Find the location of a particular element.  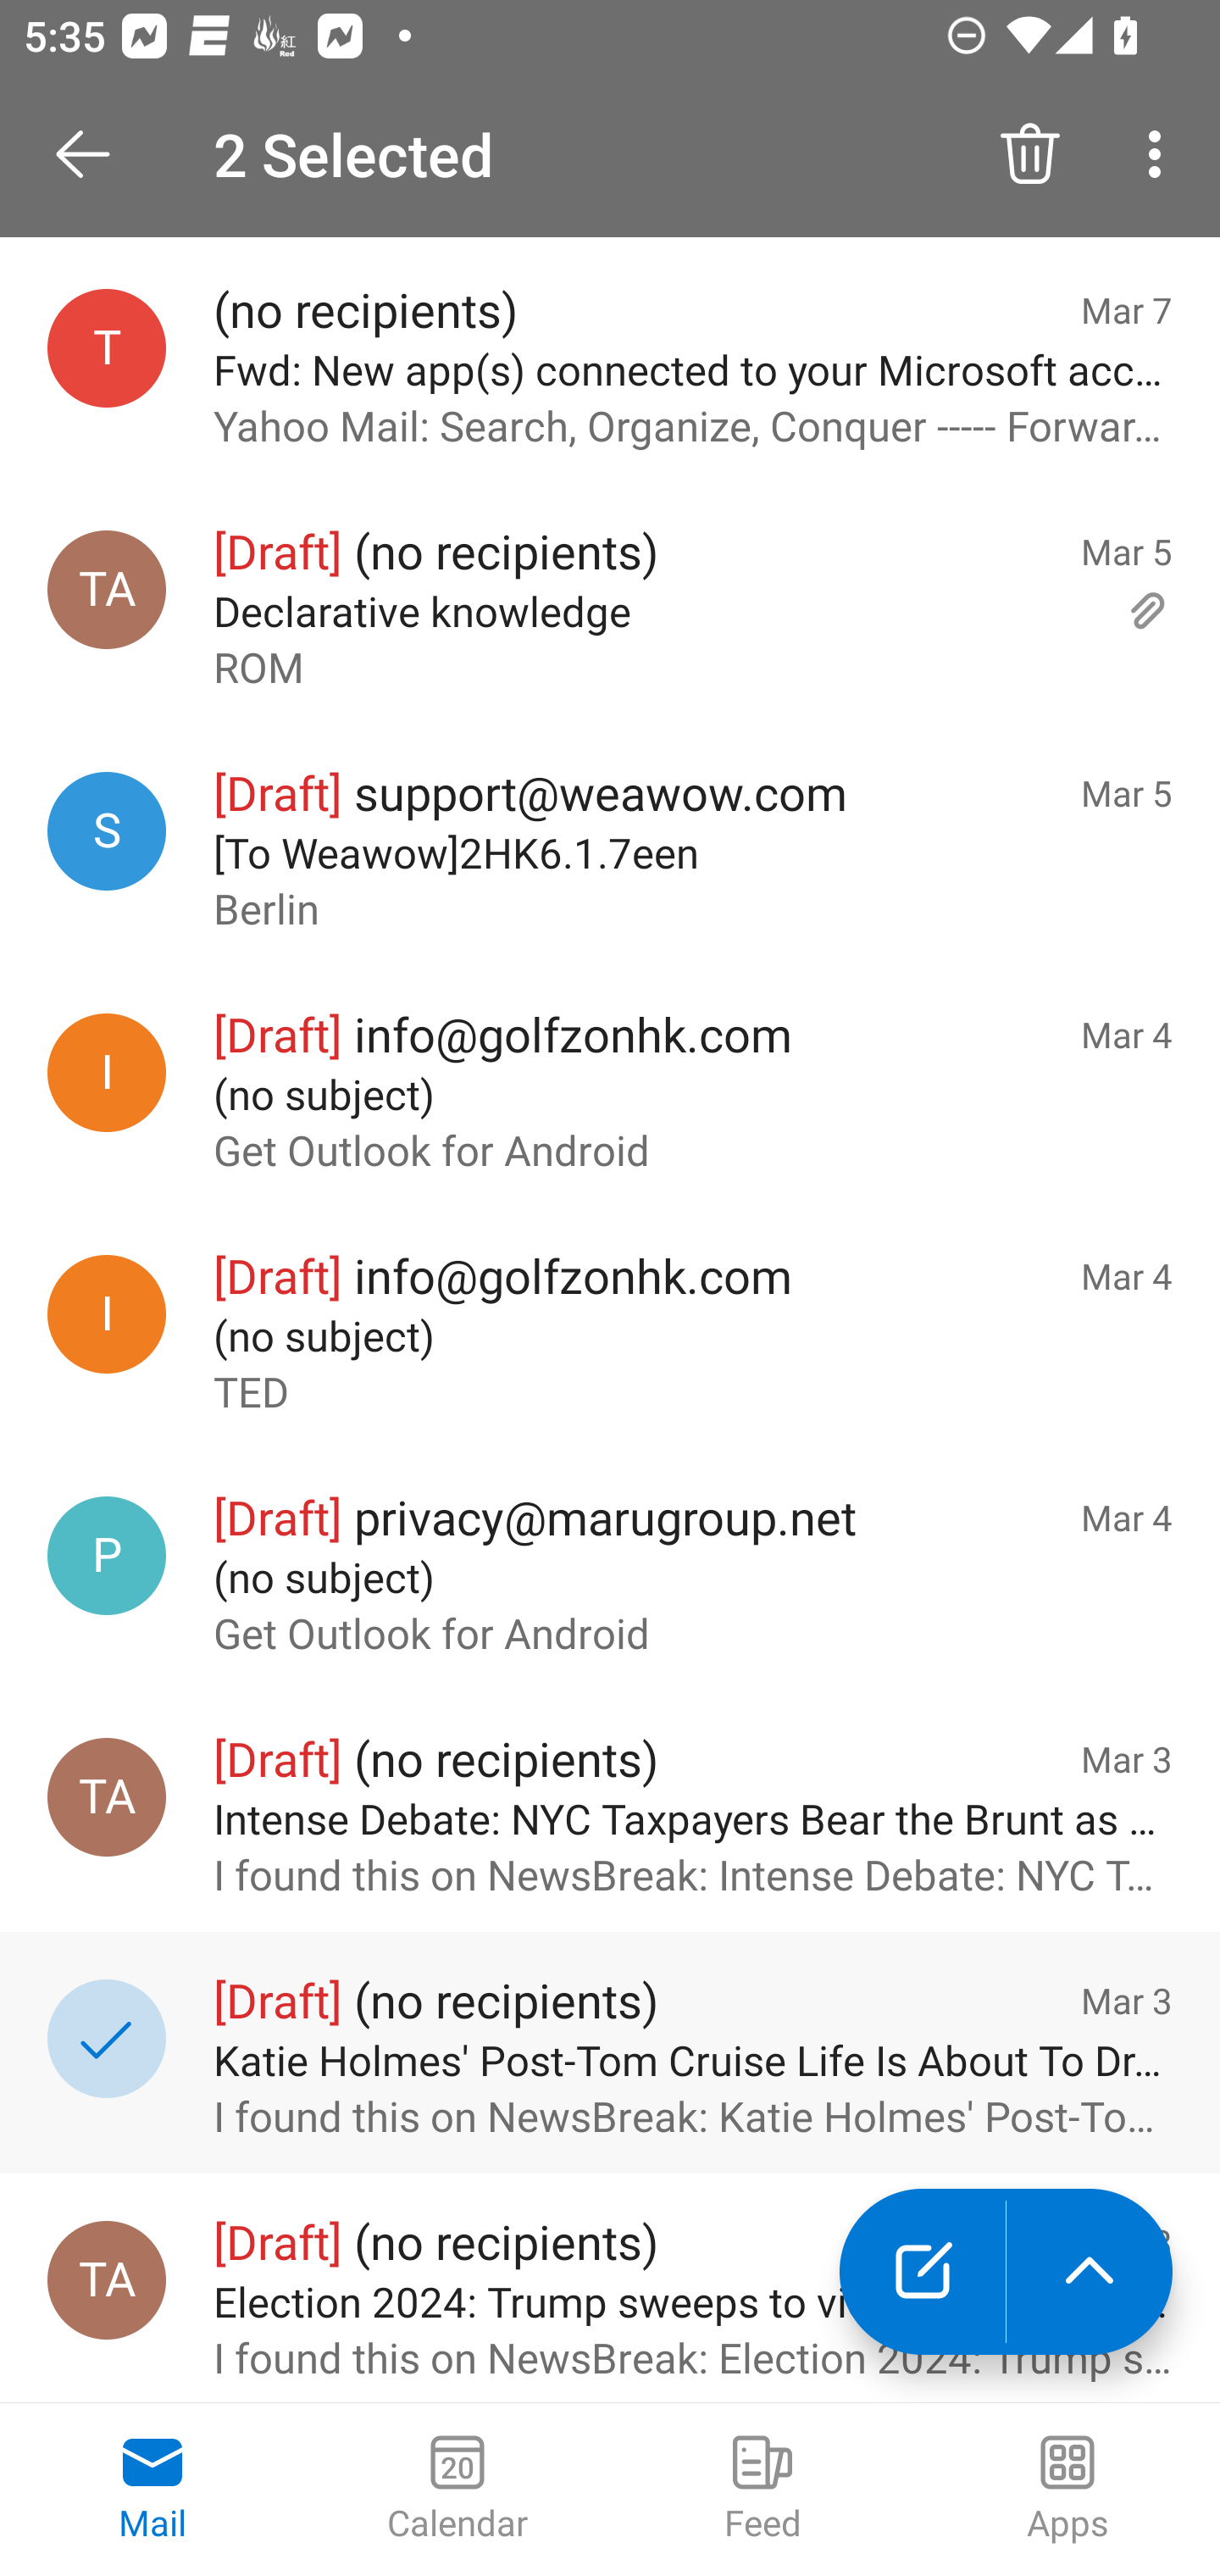

testappium002@outlook.com is located at coordinates (107, 347).